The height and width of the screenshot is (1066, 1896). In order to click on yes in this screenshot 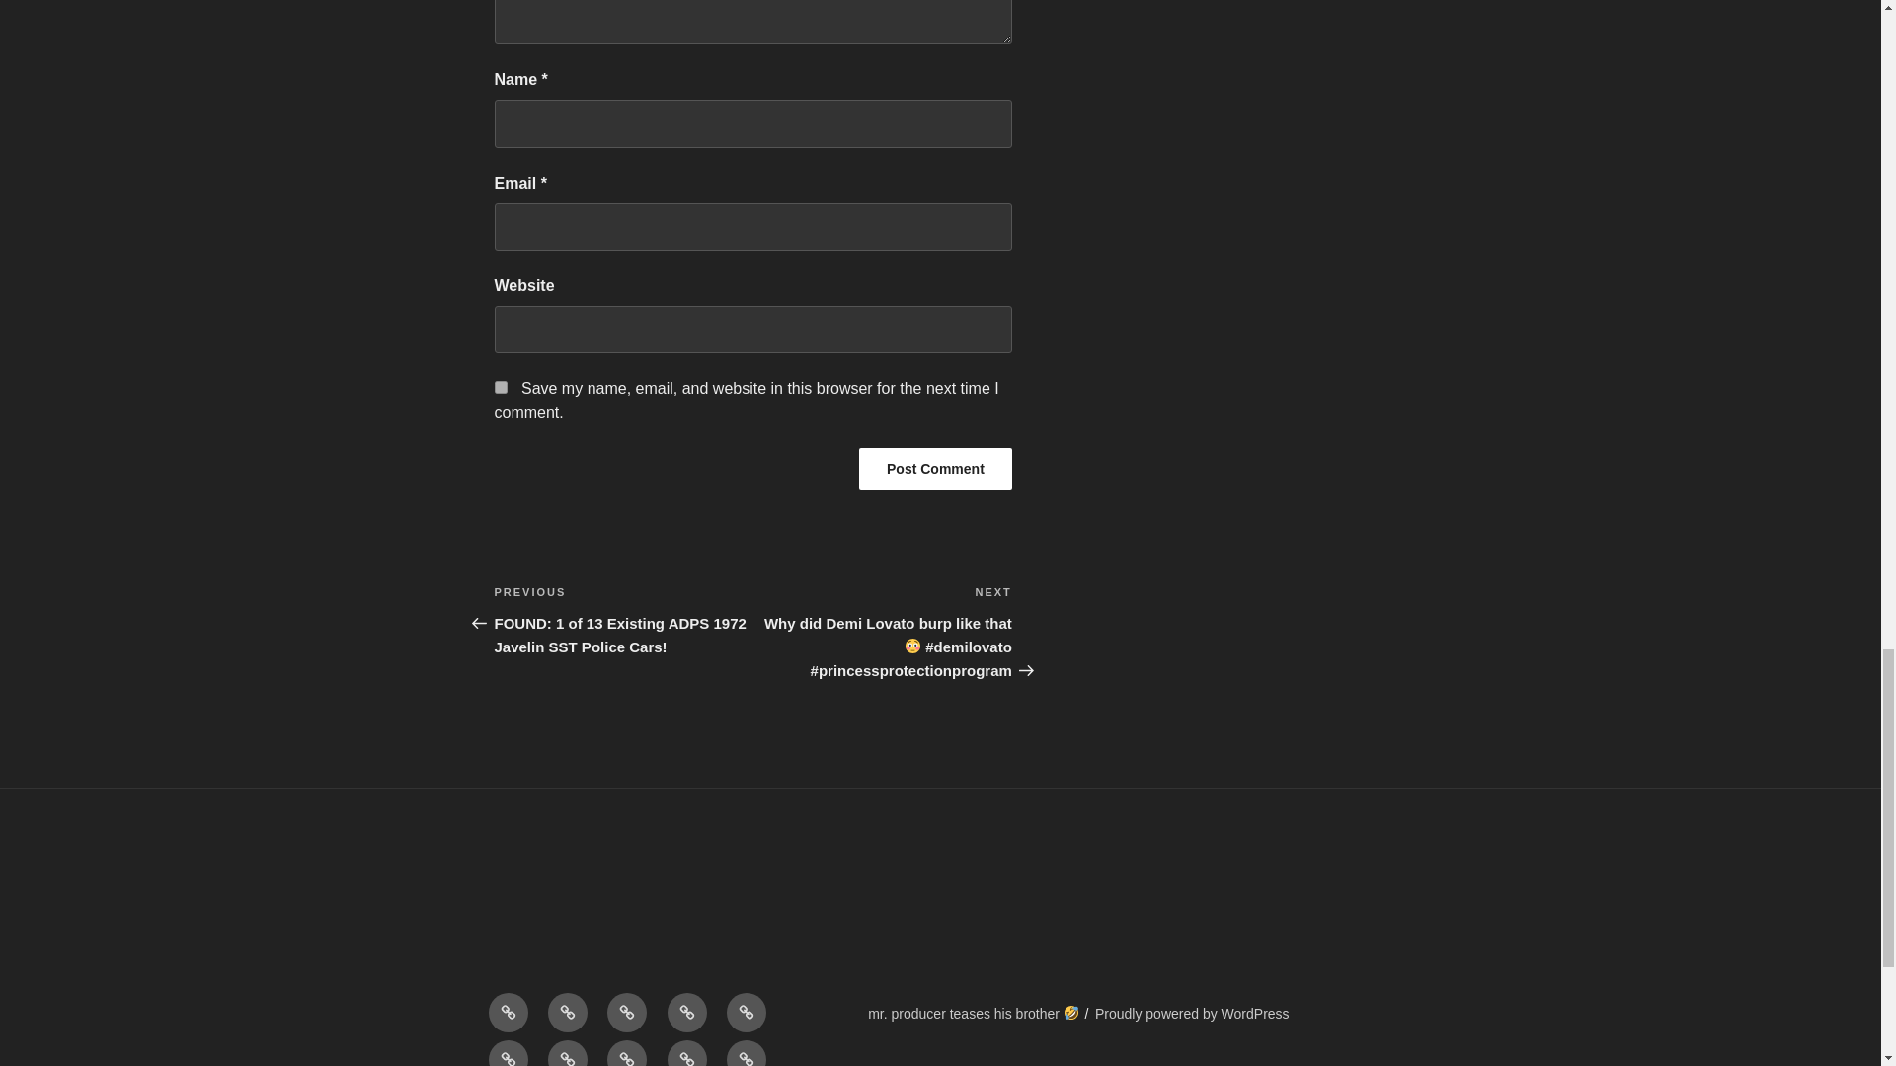, I will do `click(500, 387)`.